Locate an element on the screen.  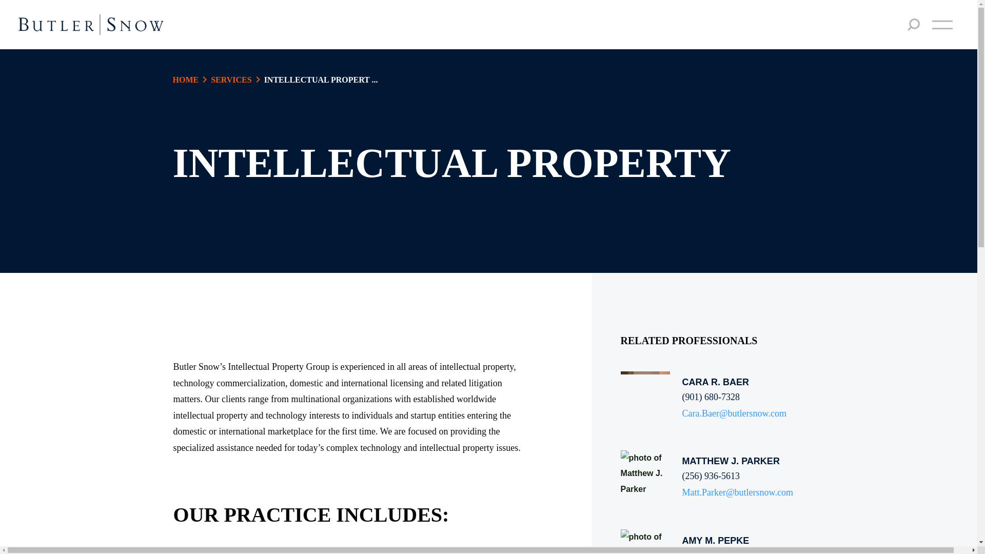
AMY M. PEPKE is located at coordinates (737, 541).